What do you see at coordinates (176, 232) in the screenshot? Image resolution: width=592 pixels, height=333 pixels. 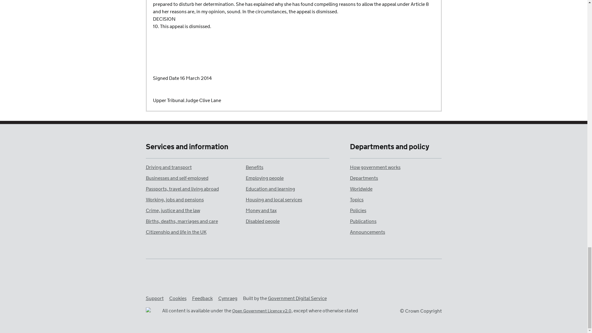 I see `Citizenship and life in the UK` at bounding box center [176, 232].